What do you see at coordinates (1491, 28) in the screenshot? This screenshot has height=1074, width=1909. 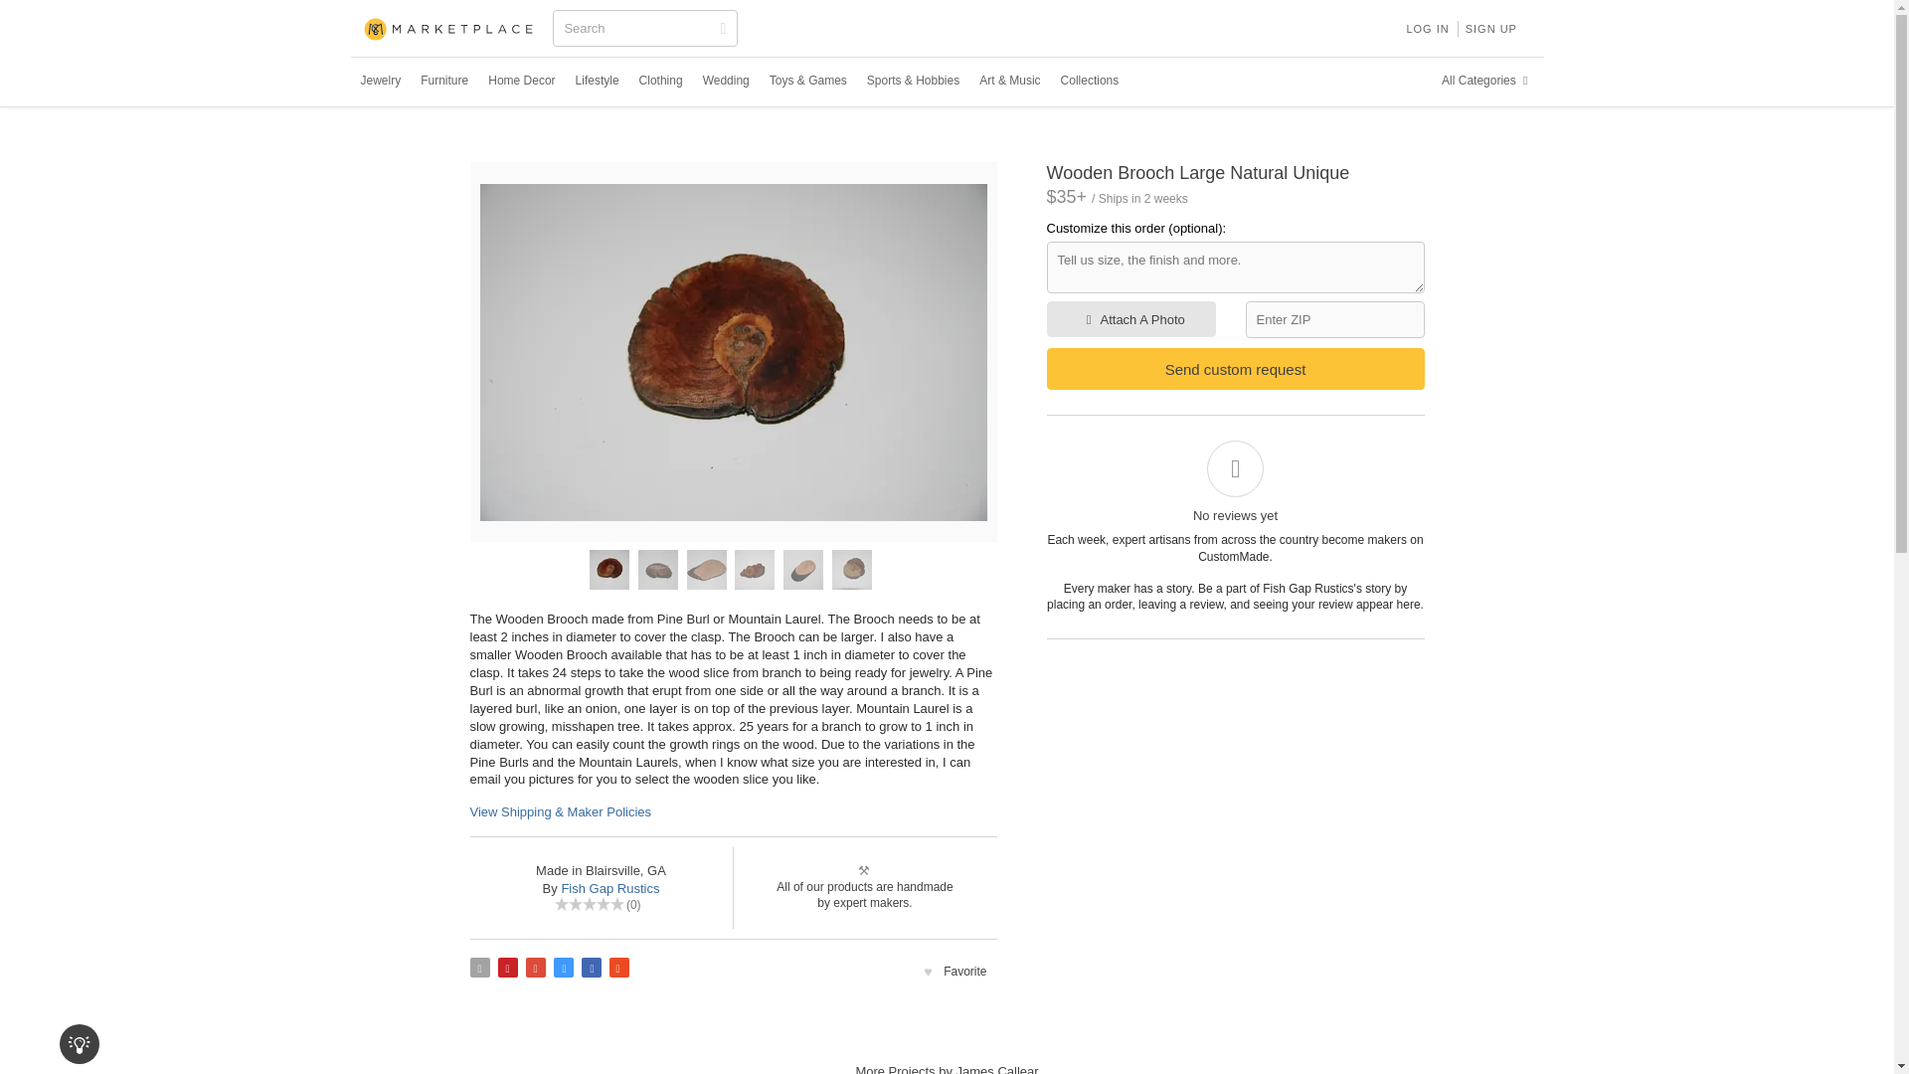 I see `SIGN UP` at bounding box center [1491, 28].